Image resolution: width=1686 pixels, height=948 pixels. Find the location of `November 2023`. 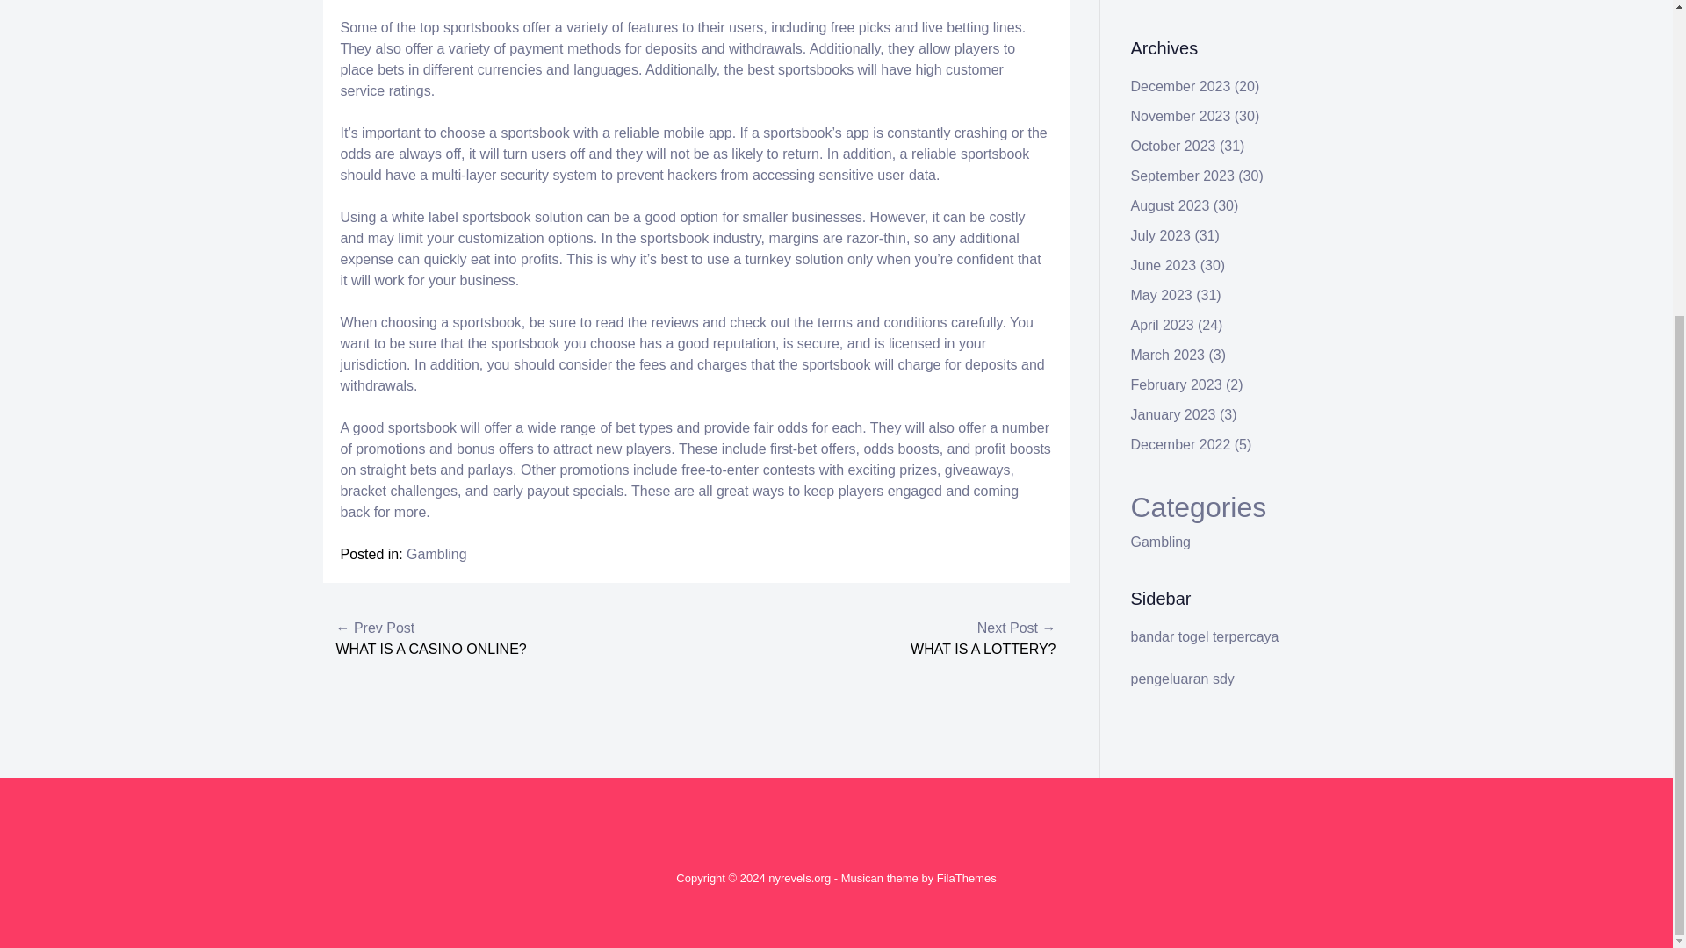

November 2023 is located at coordinates (1180, 116).